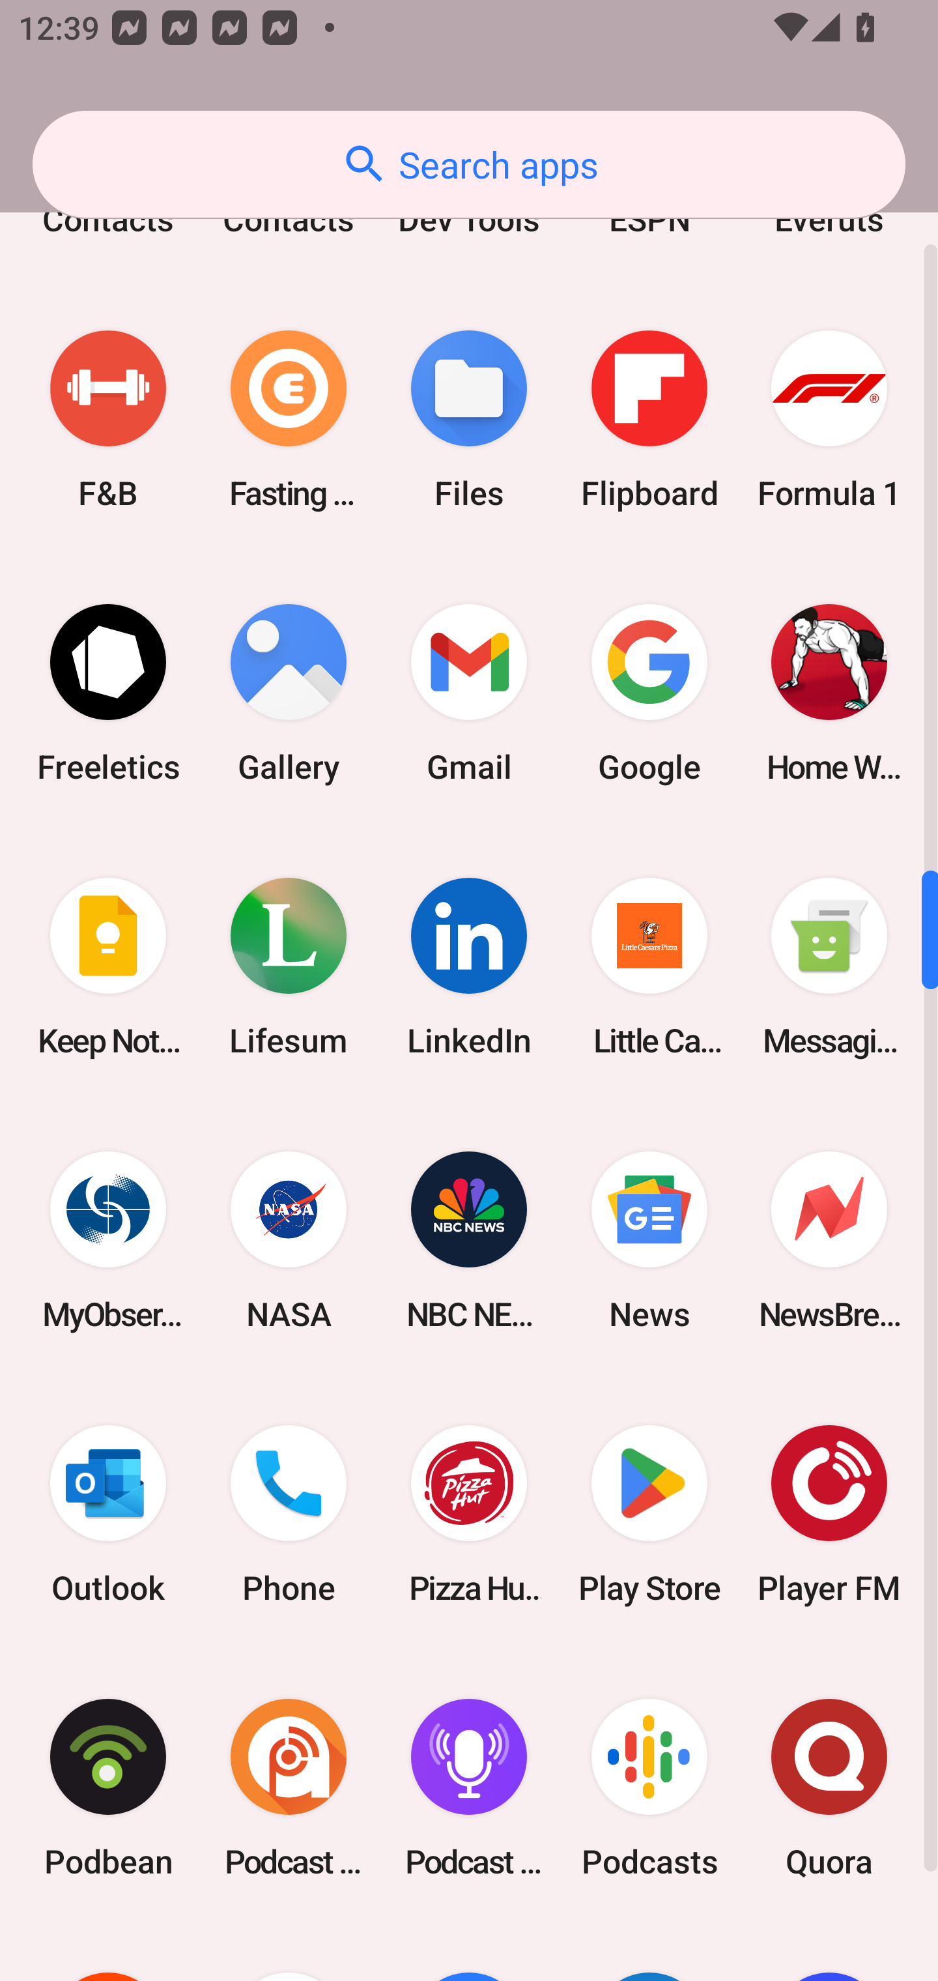 The width and height of the screenshot is (938, 1981). What do you see at coordinates (469, 693) in the screenshot?
I see `Gmail` at bounding box center [469, 693].